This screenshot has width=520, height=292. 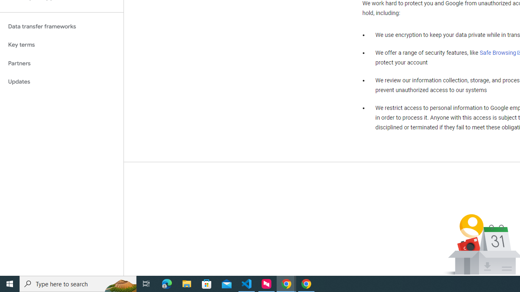 What do you see at coordinates (62, 82) in the screenshot?
I see `Updates` at bounding box center [62, 82].